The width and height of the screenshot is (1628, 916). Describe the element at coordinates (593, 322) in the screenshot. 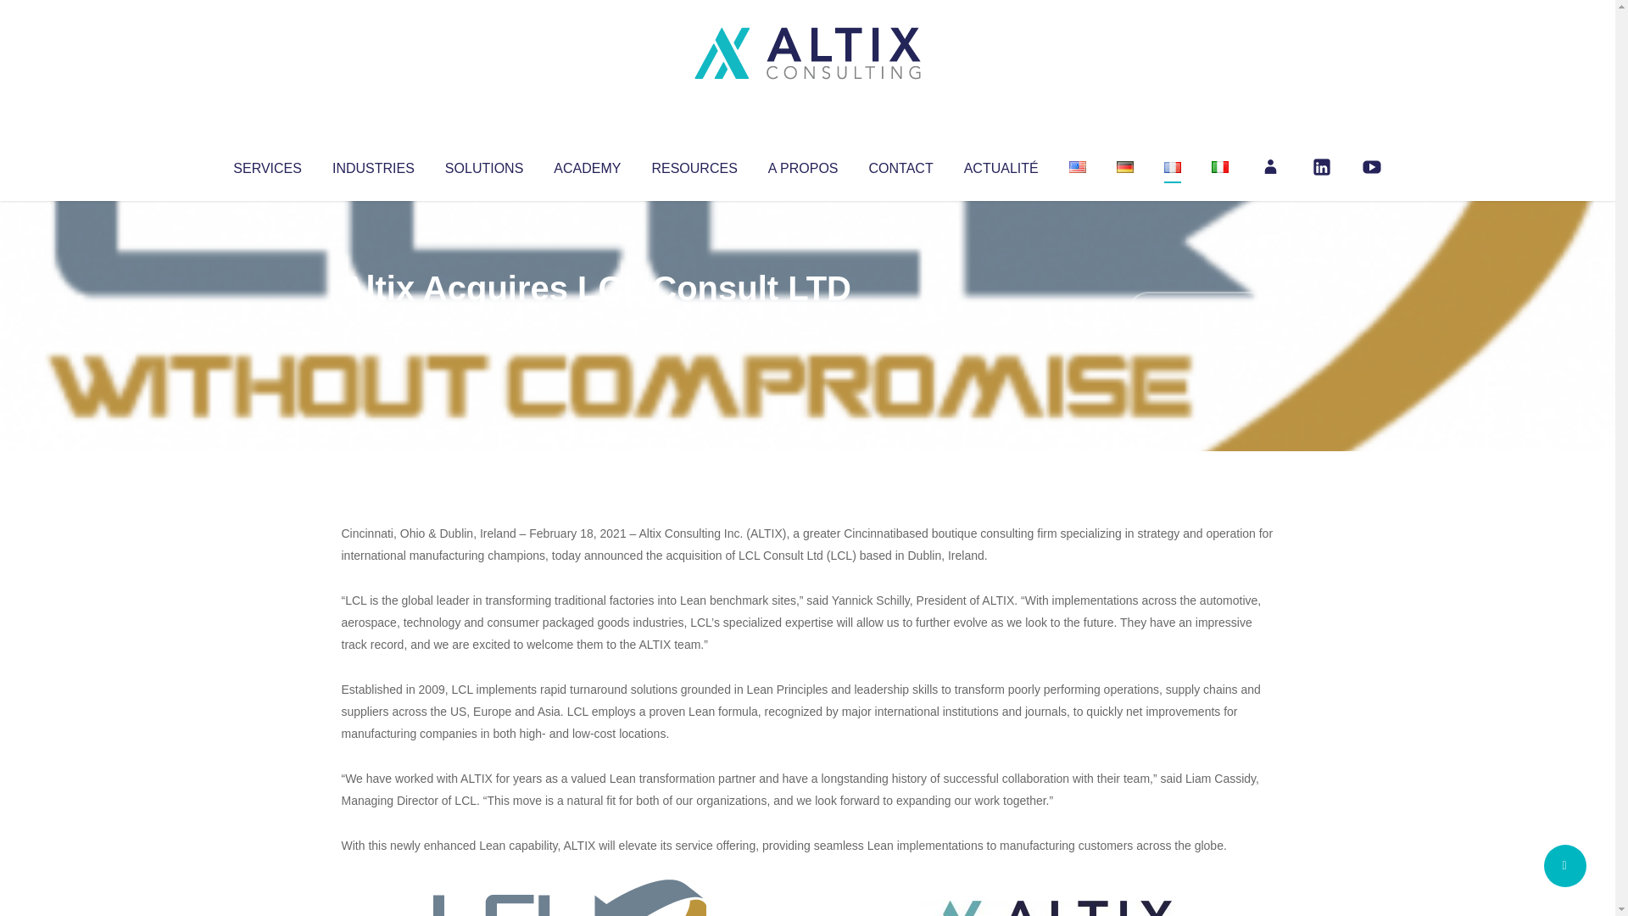

I see `Uncategorized` at that location.